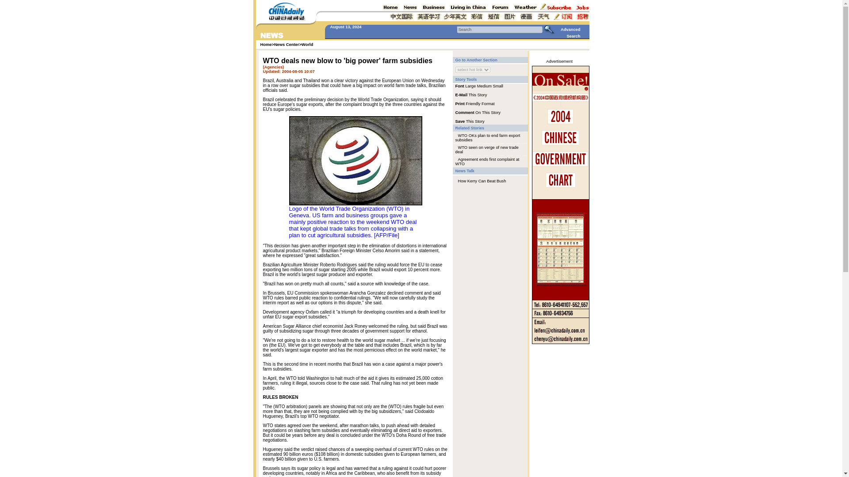 This screenshot has width=849, height=477. I want to click on E-Mail This Story, so click(471, 95).